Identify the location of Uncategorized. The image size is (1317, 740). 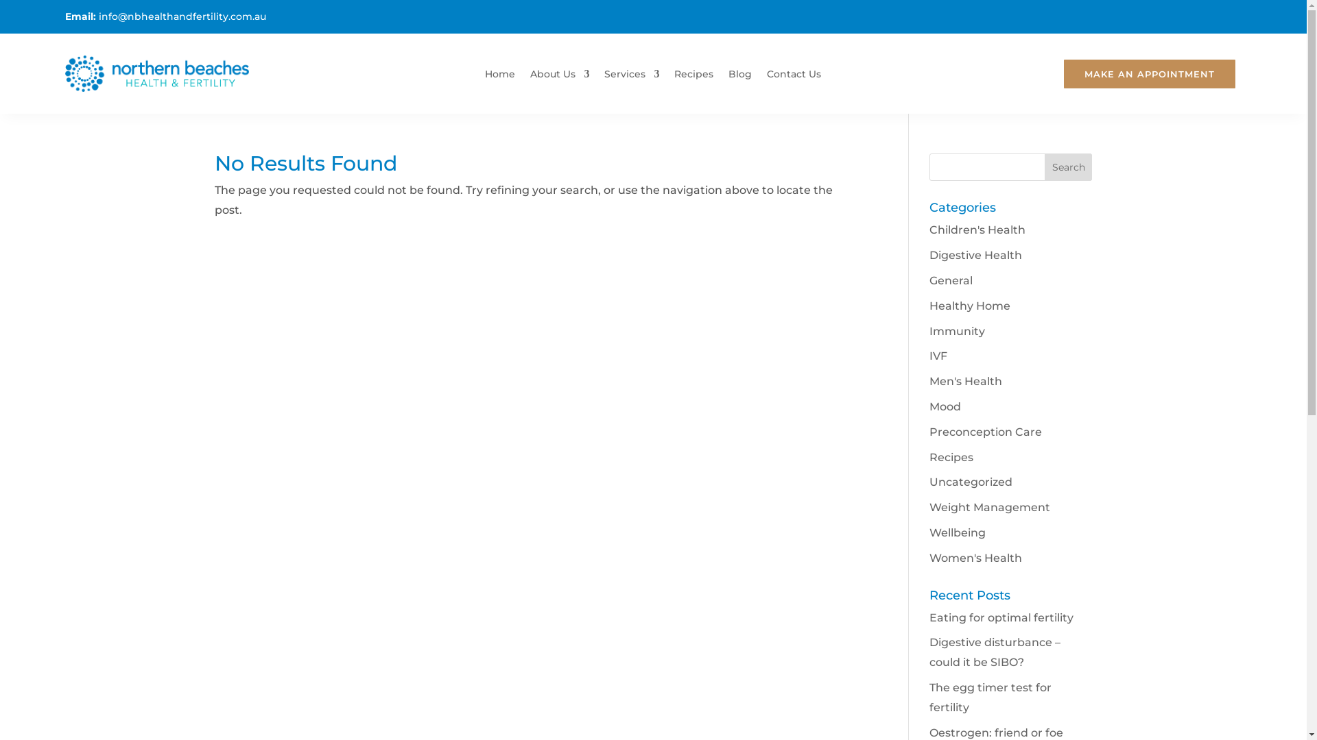
(971, 482).